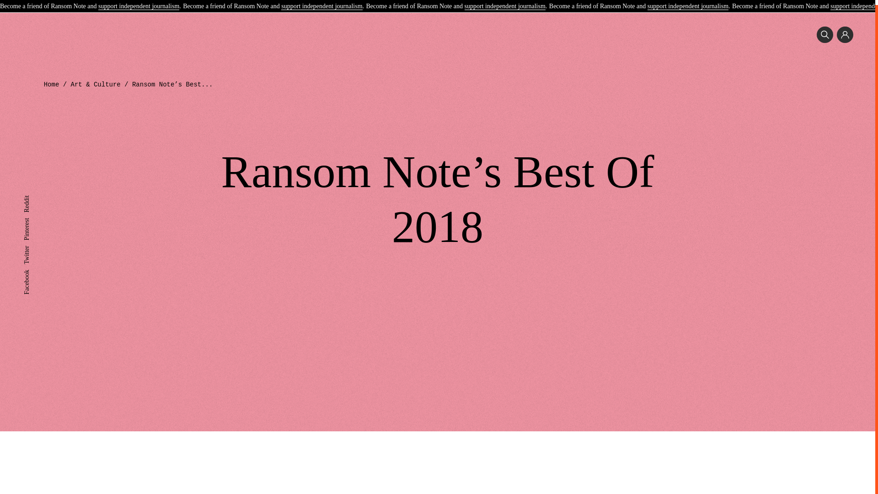  Describe the element at coordinates (139, 2) in the screenshot. I see `support independent journalism` at that location.